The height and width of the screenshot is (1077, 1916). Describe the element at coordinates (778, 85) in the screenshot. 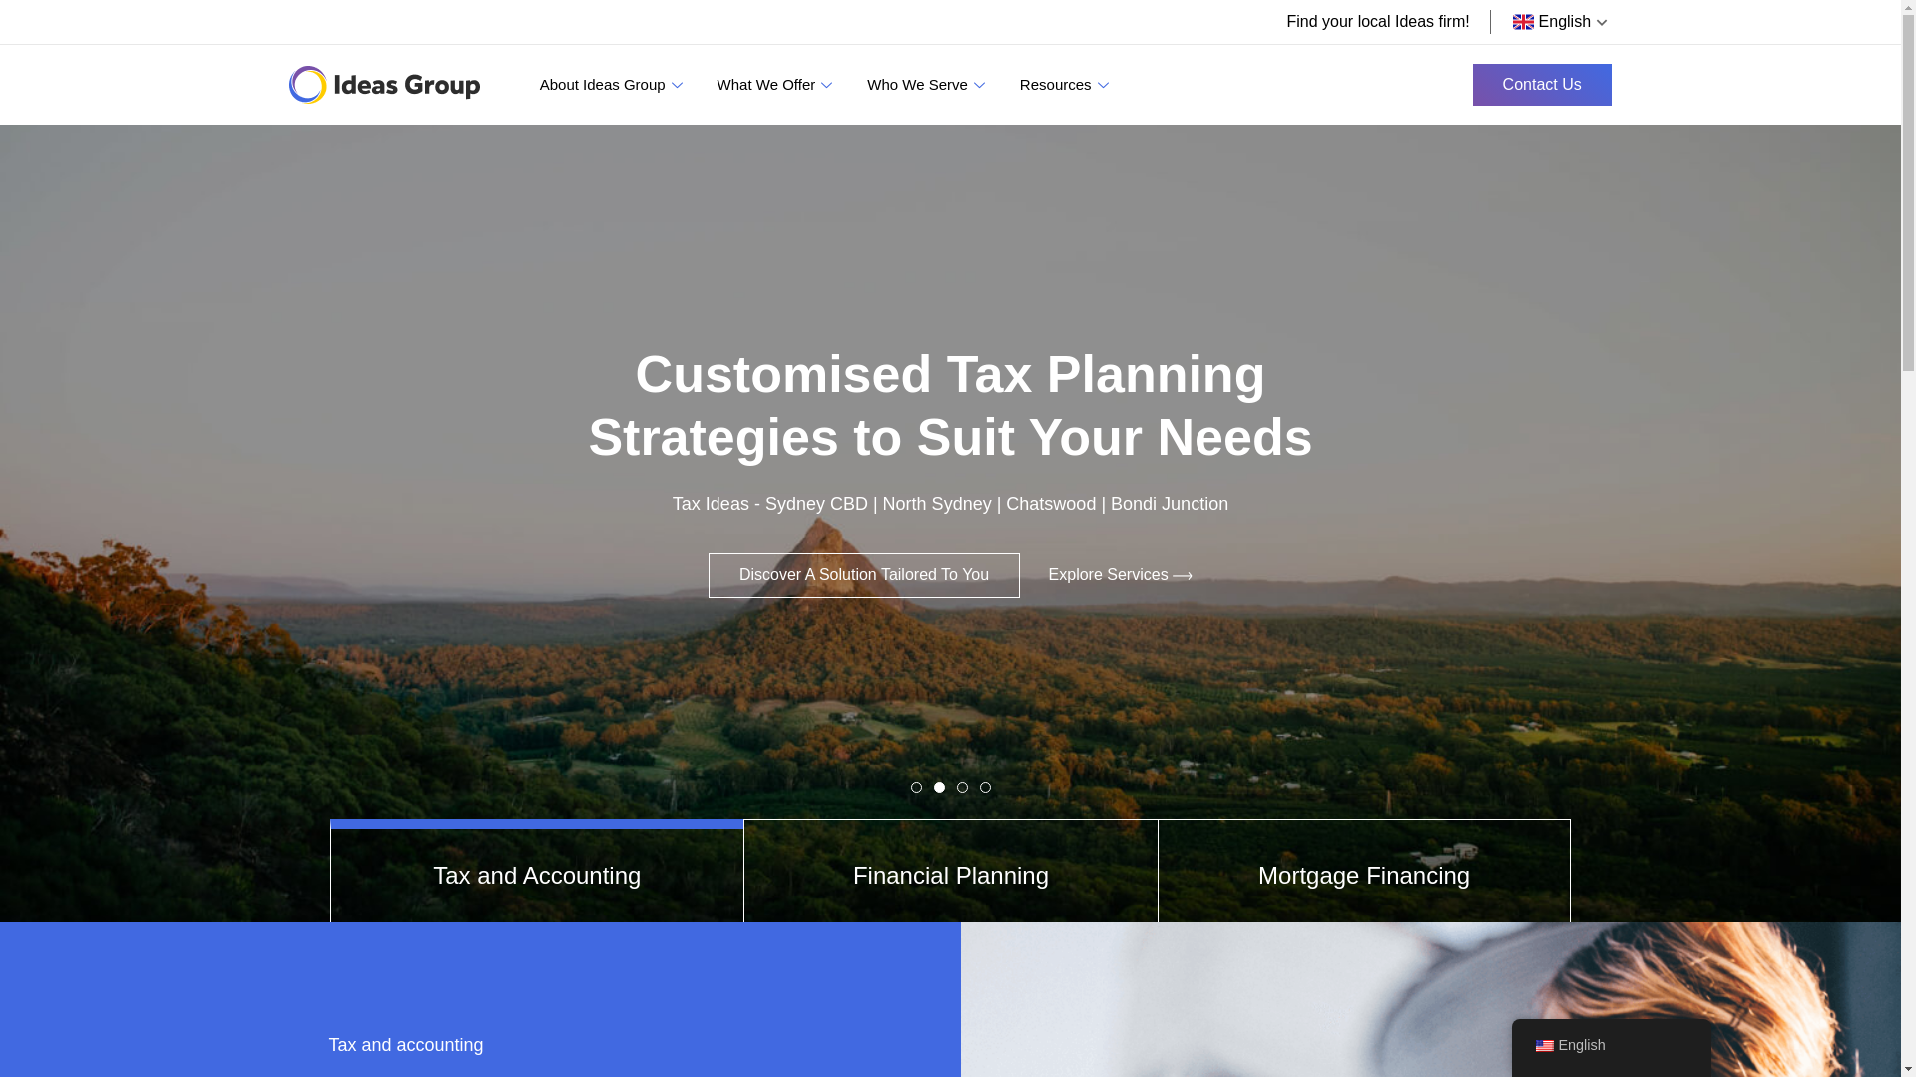

I see `What We Offer` at that location.